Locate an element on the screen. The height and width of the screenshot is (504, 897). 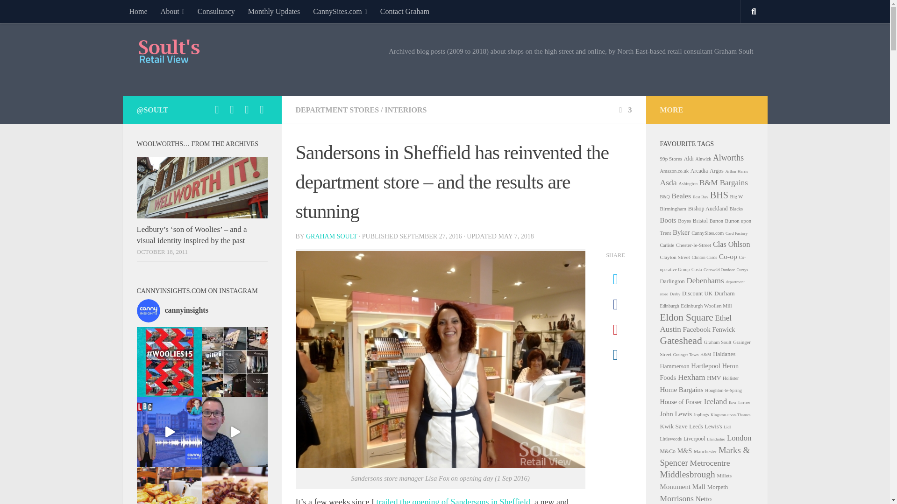
DEPARTMENT STORES is located at coordinates (336, 110).